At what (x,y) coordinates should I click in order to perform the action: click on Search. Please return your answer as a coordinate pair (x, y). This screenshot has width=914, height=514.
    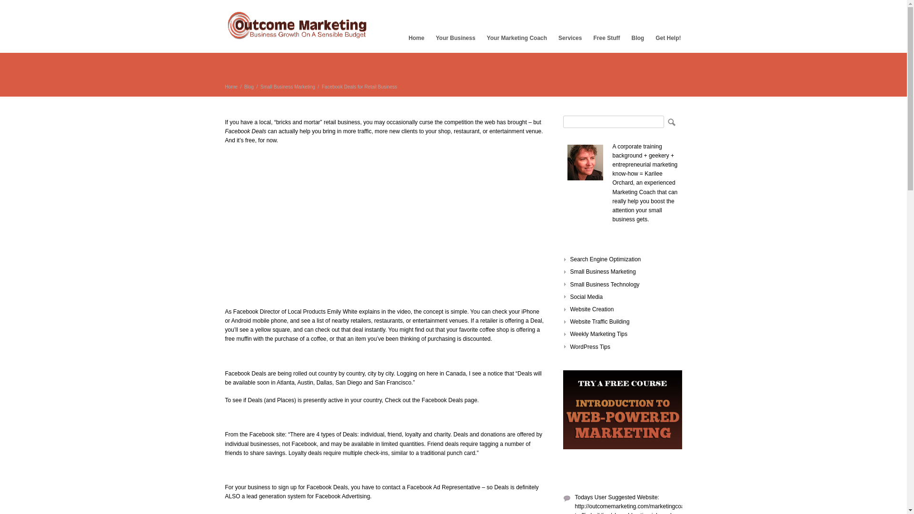
    Looking at the image, I should click on (670, 122).